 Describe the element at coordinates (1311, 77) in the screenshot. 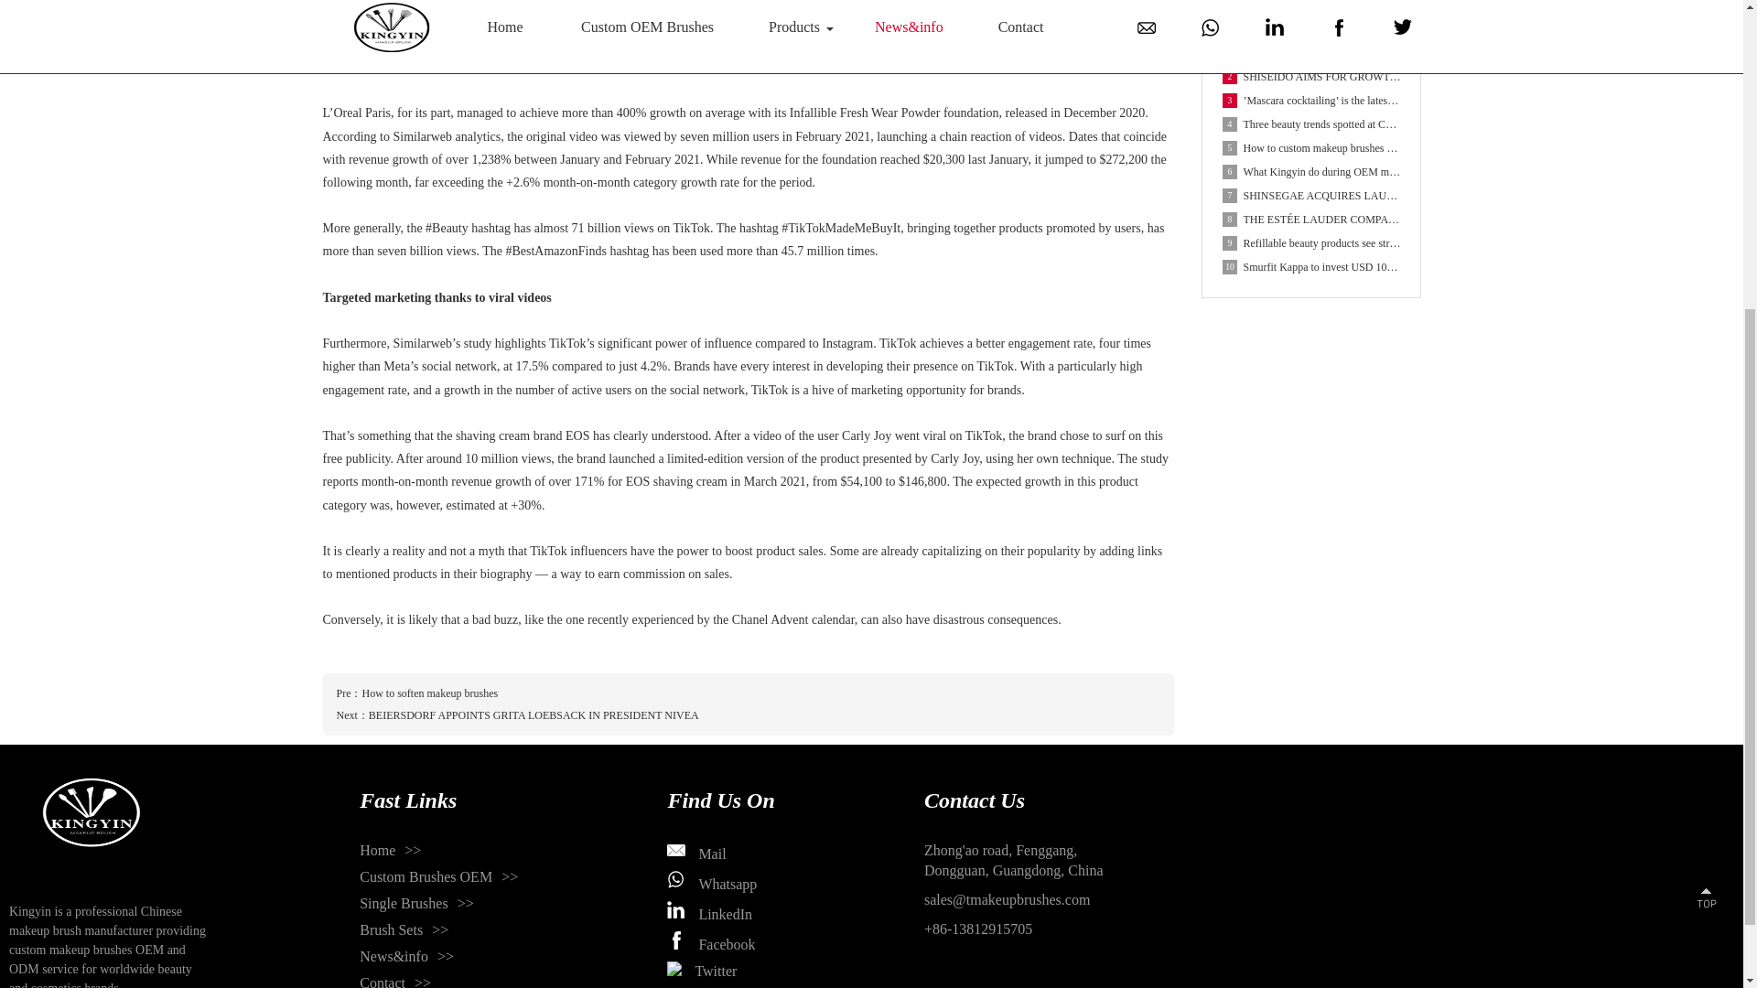

I see `2SHISEIDO AIMS FOR GROWTH IN HAINAN, CHINA AND TRAVE` at that location.